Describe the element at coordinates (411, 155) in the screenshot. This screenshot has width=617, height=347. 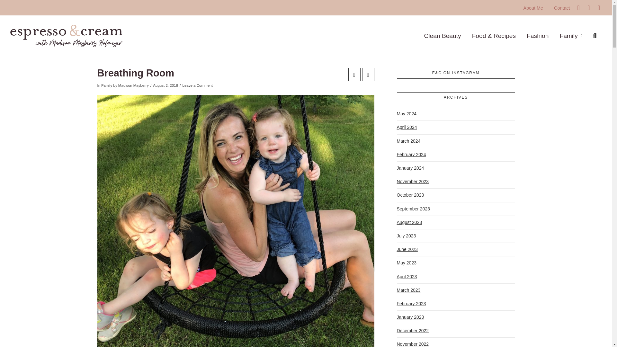
I see `February 2024` at that location.